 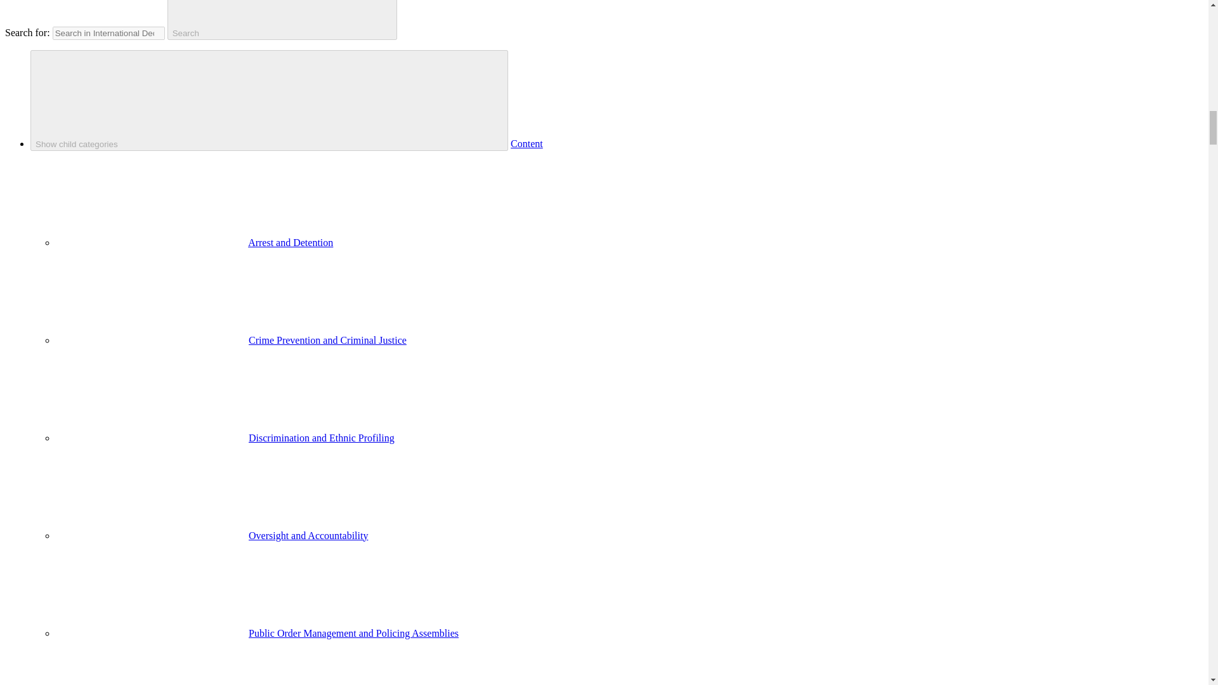 I want to click on Public Order Management and Policing Assemblies, so click(x=353, y=633).